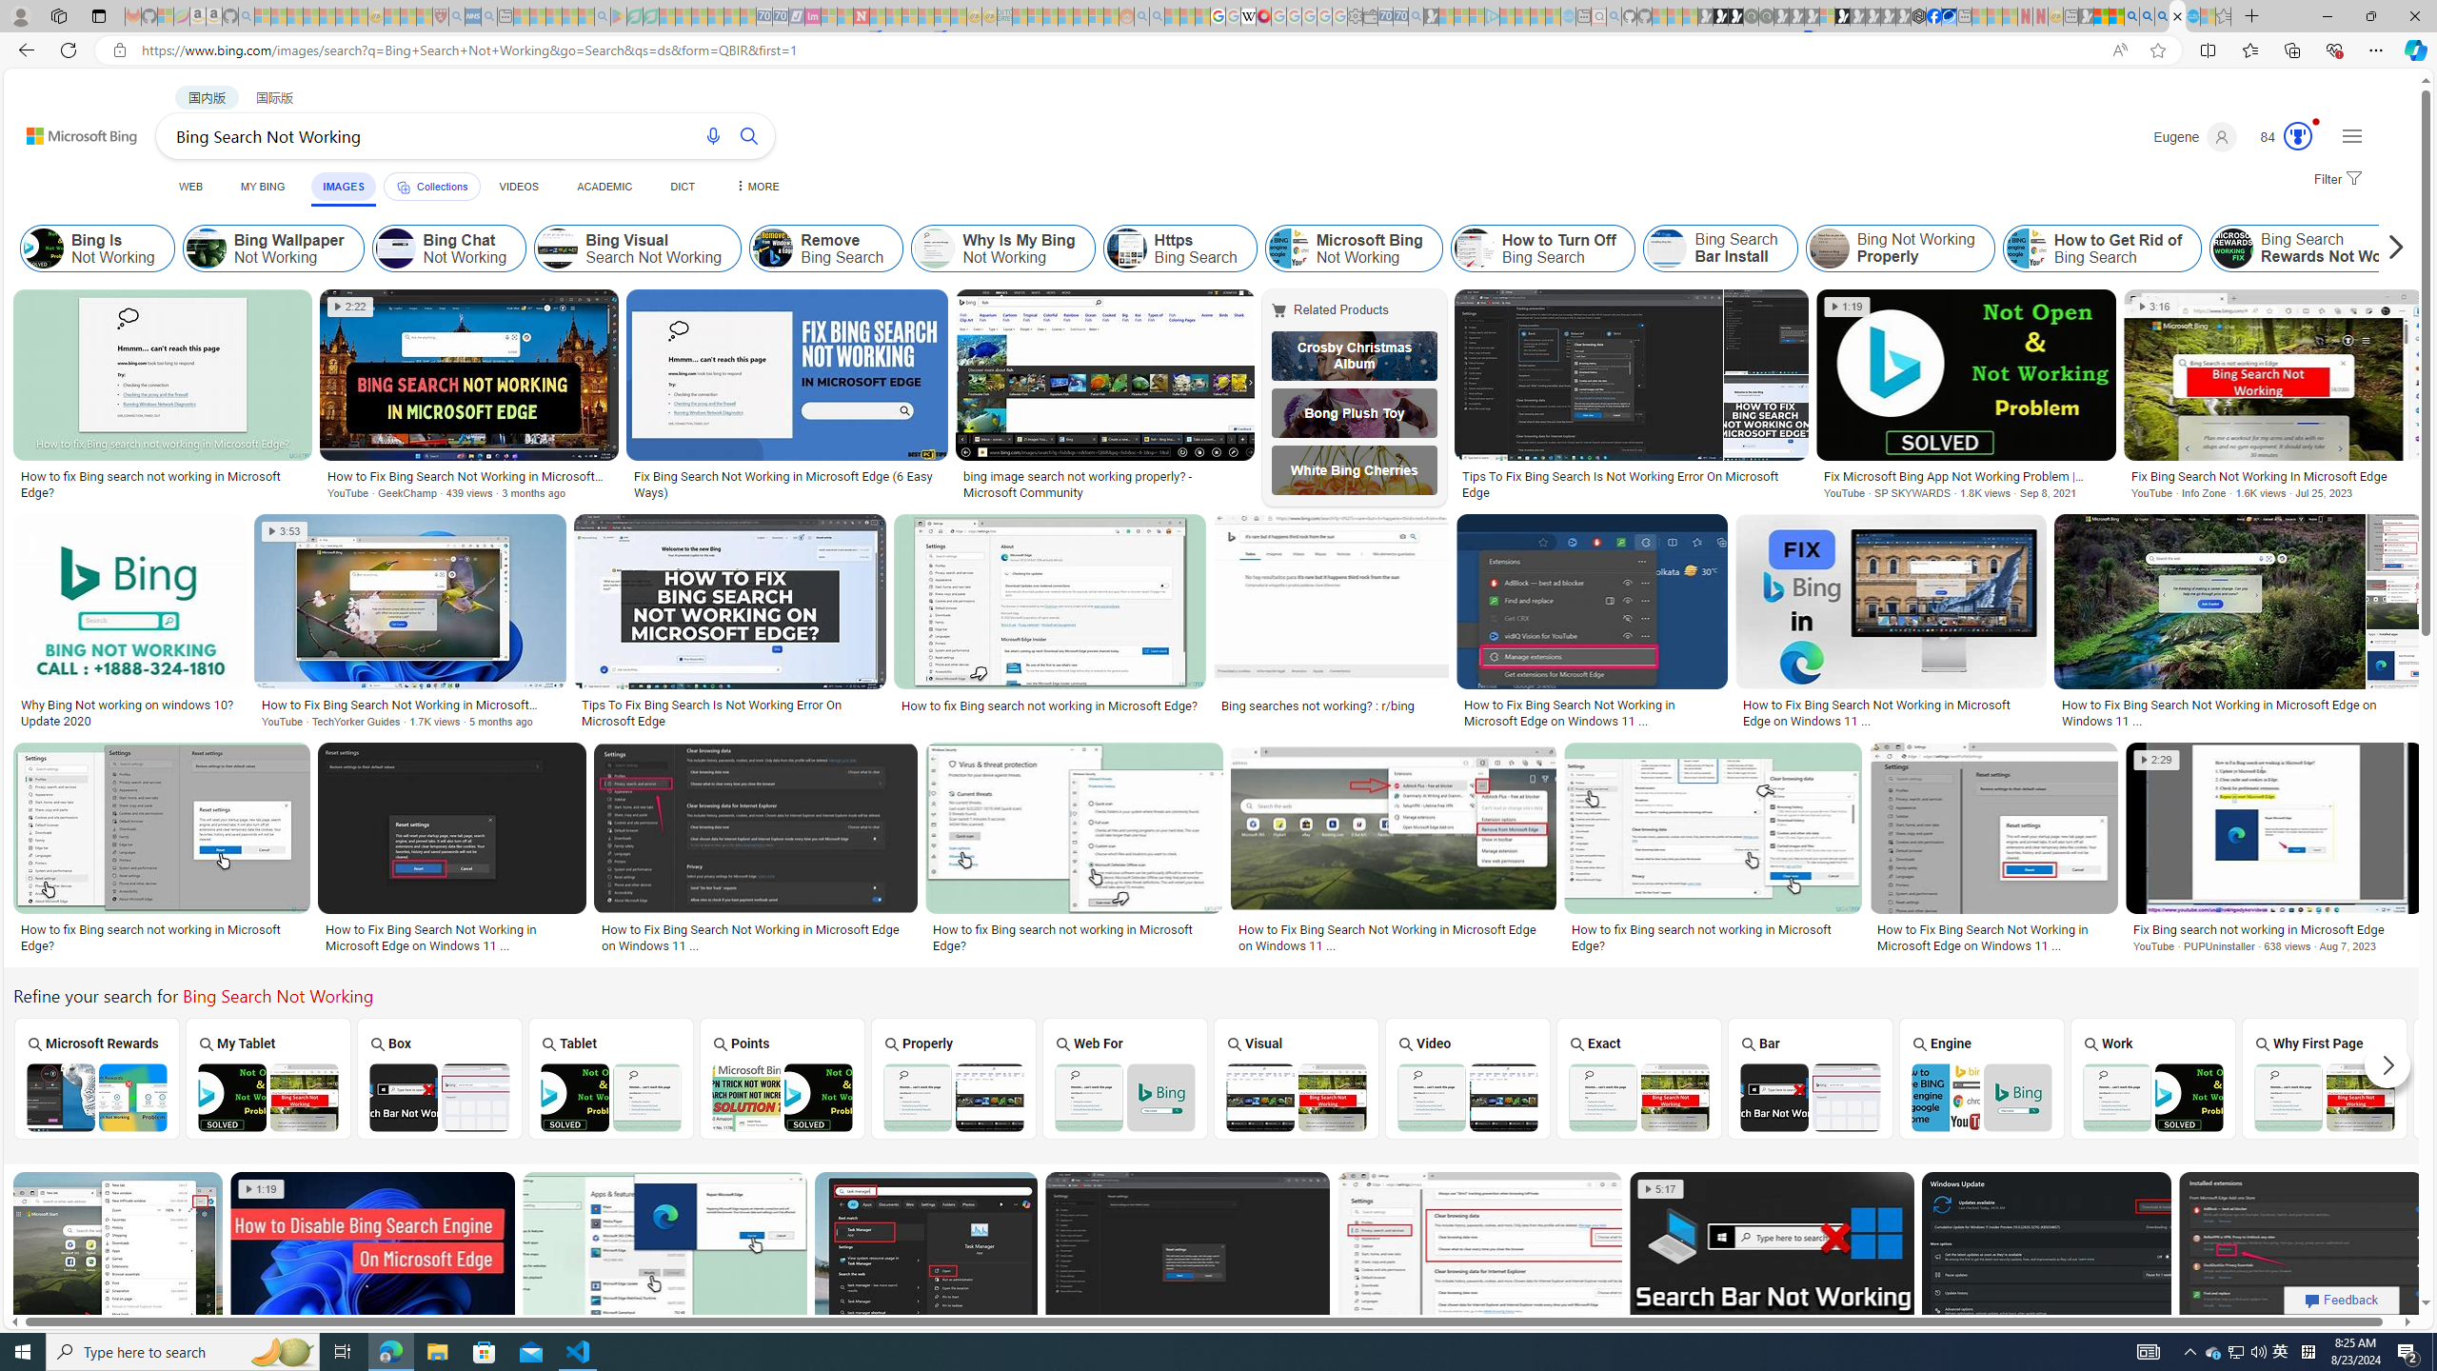 The height and width of the screenshot is (1371, 2437). Describe the element at coordinates (2273, 476) in the screenshot. I see `Fix Bing Search Not Working In Microsoft Edge` at that location.